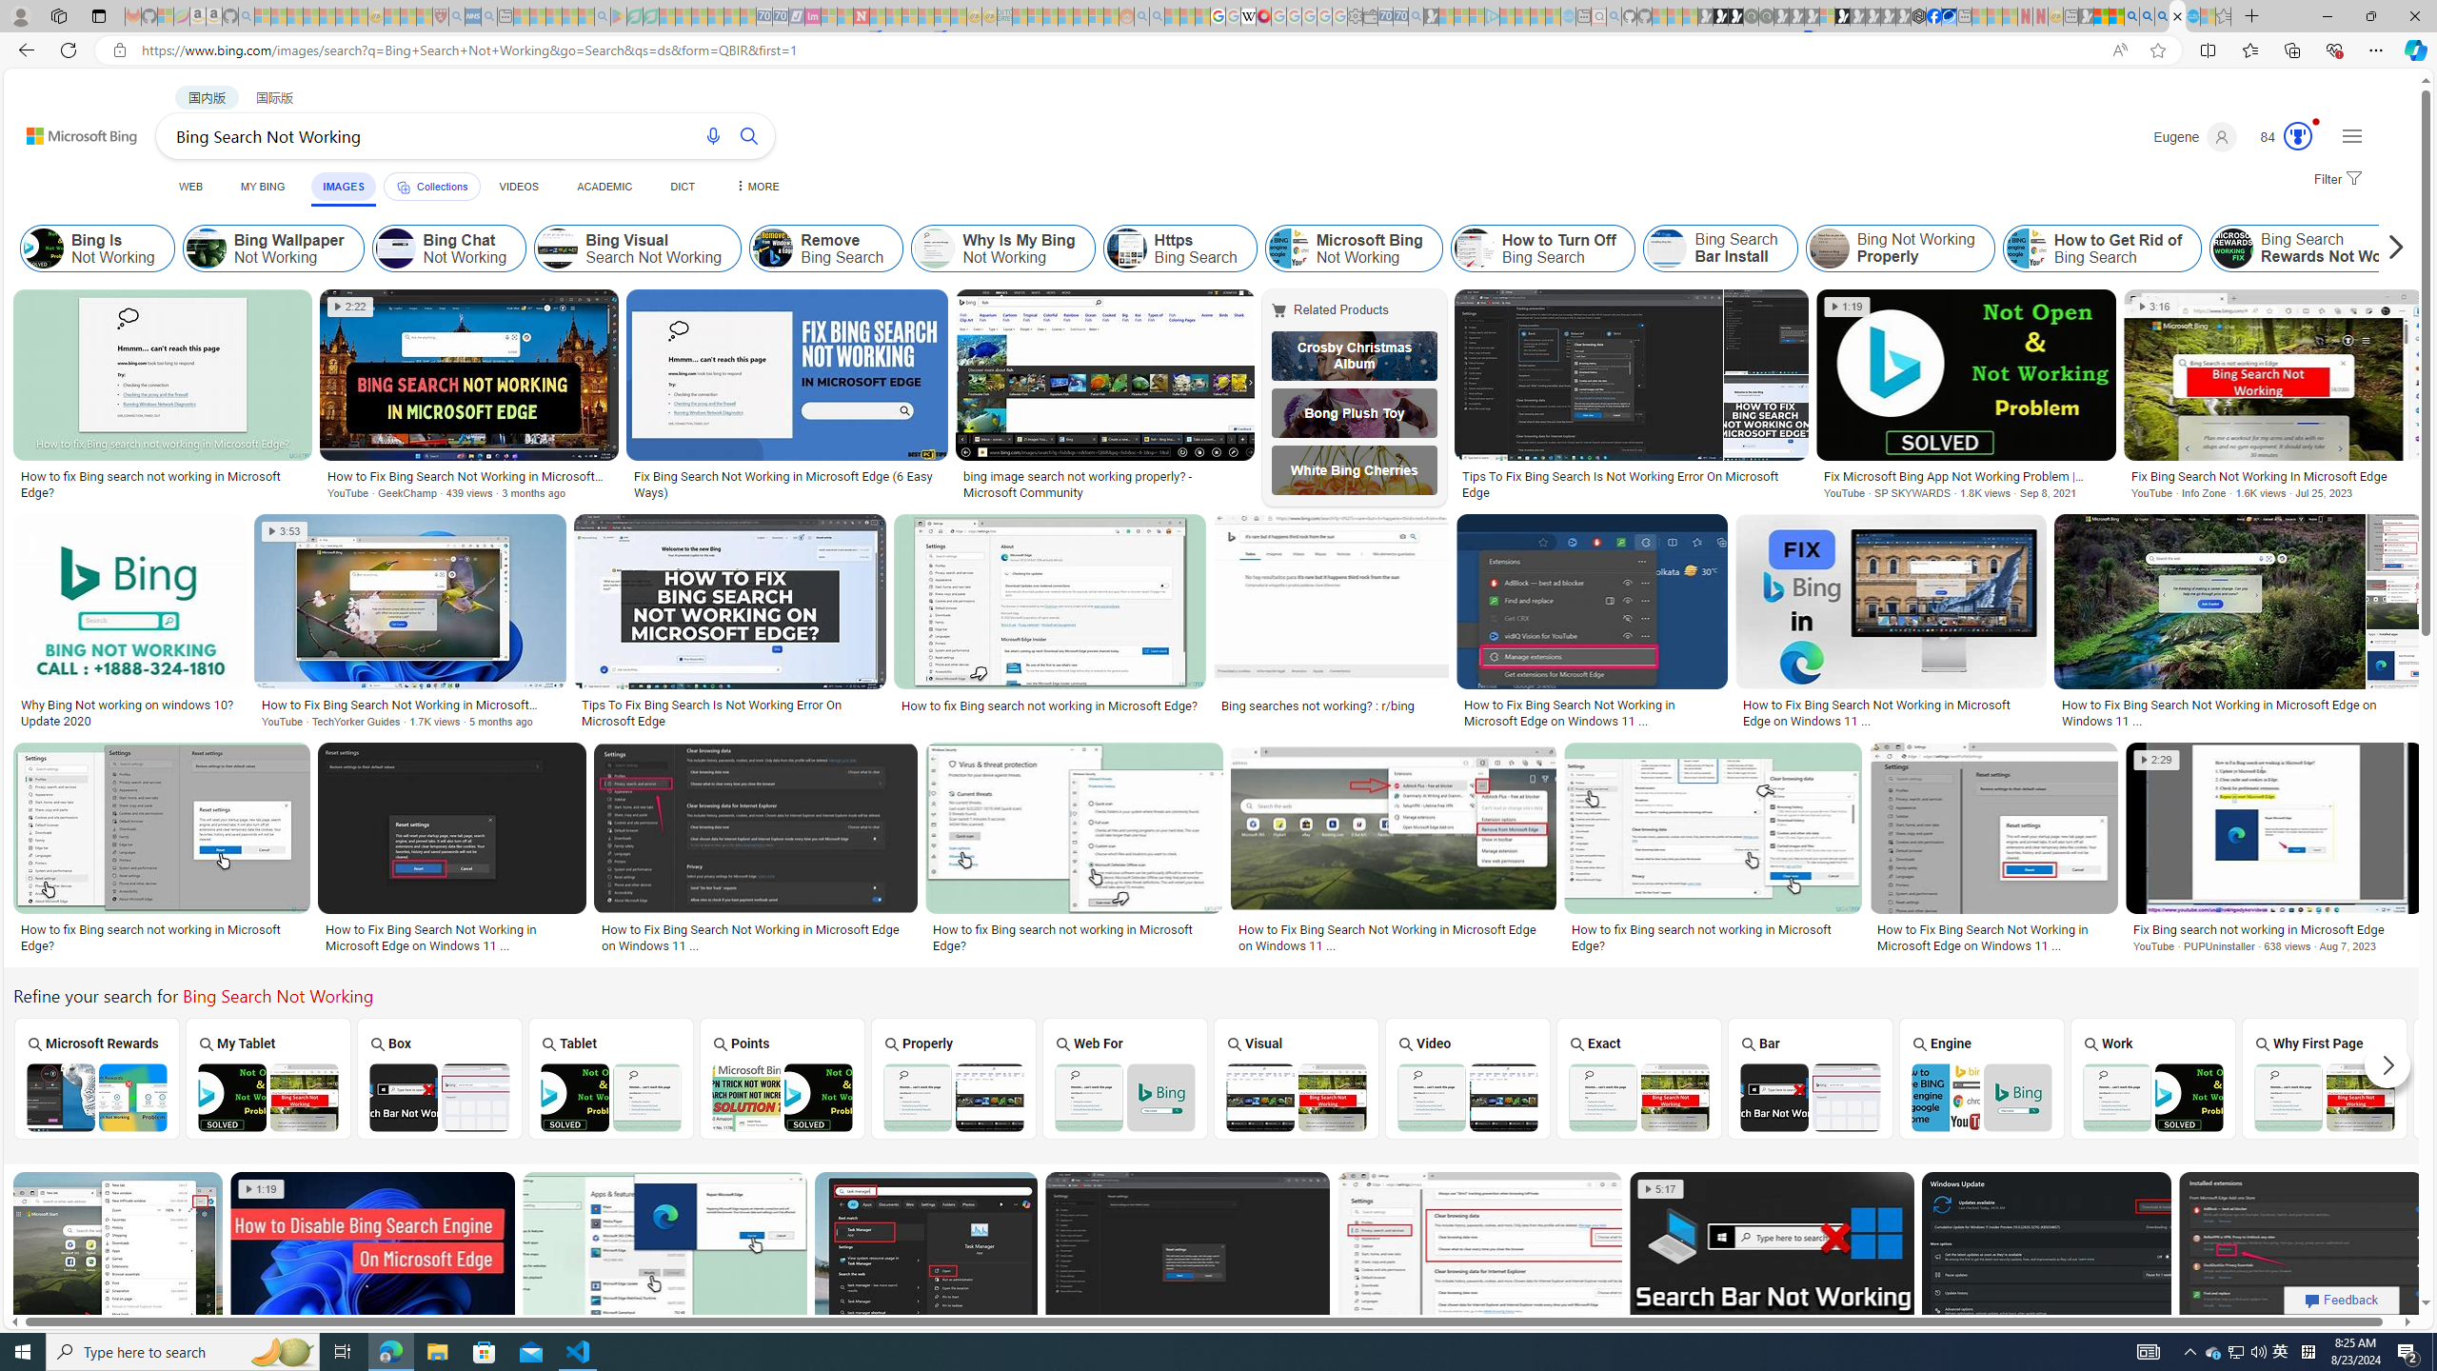 The height and width of the screenshot is (1371, 2437). Describe the element at coordinates (2273, 476) in the screenshot. I see `Fix Bing Search Not Working In Microsoft Edge` at that location.